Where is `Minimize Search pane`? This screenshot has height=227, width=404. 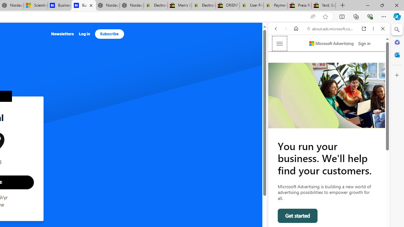
Minimize Search pane is located at coordinates (397, 30).